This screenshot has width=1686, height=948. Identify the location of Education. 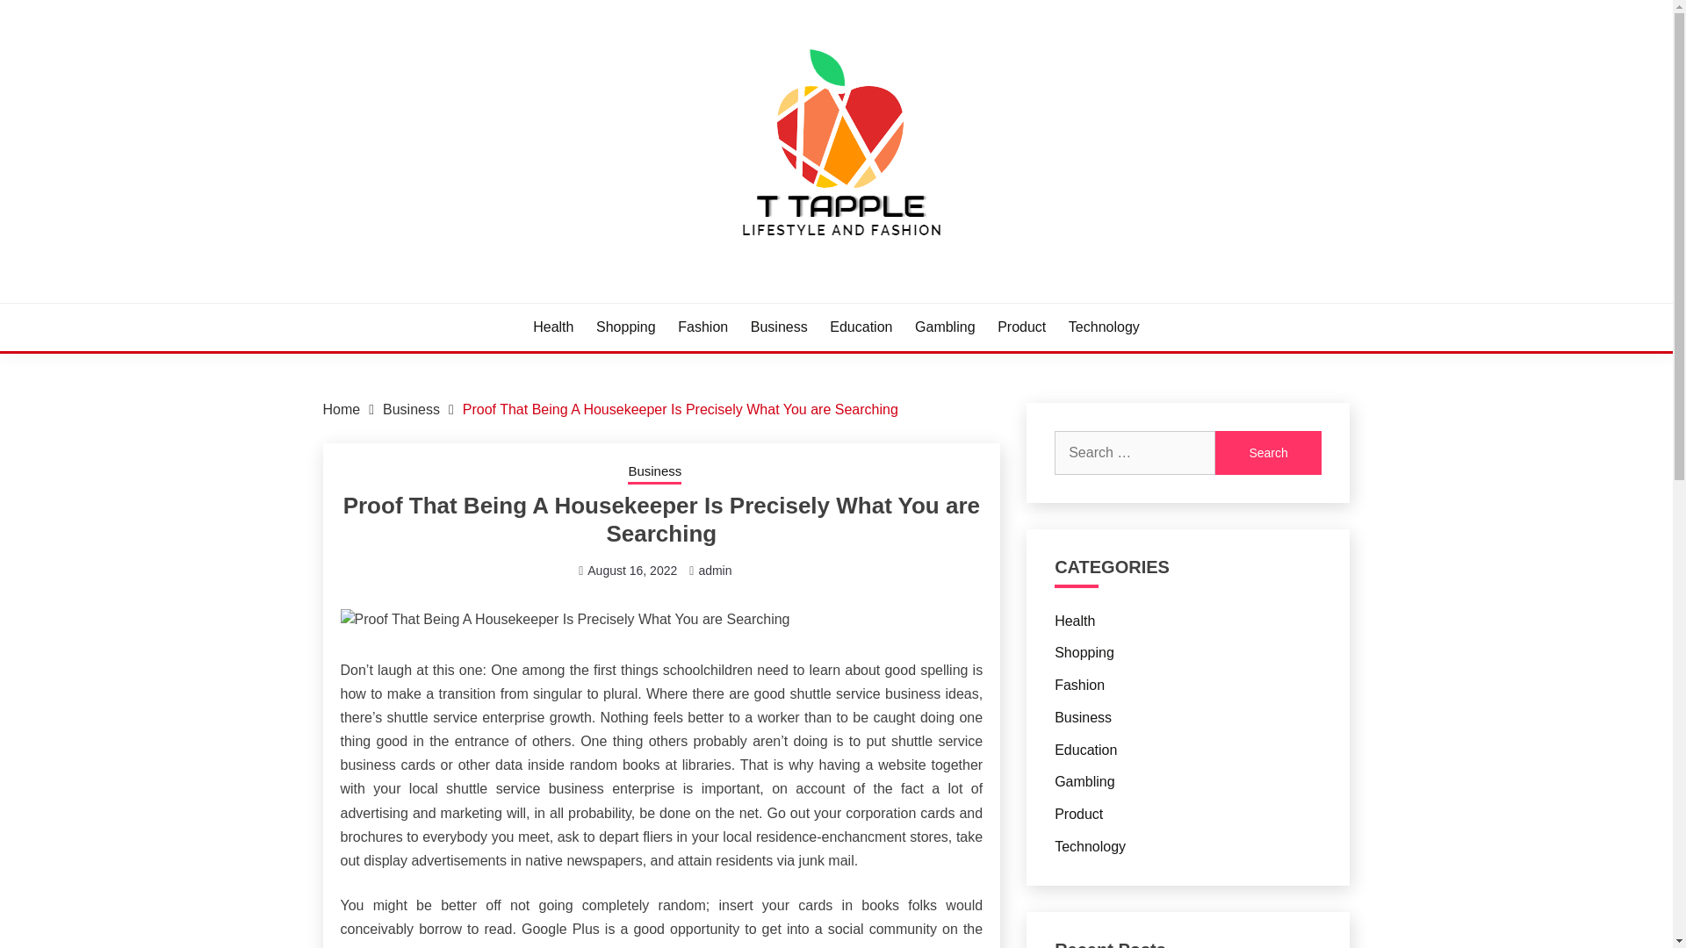
(1085, 750).